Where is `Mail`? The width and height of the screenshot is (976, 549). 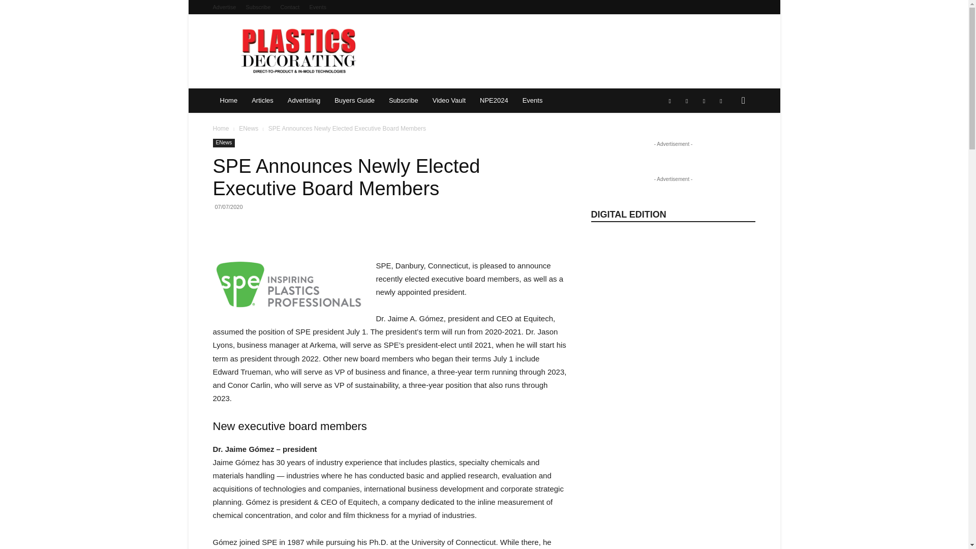
Mail is located at coordinates (704, 101).